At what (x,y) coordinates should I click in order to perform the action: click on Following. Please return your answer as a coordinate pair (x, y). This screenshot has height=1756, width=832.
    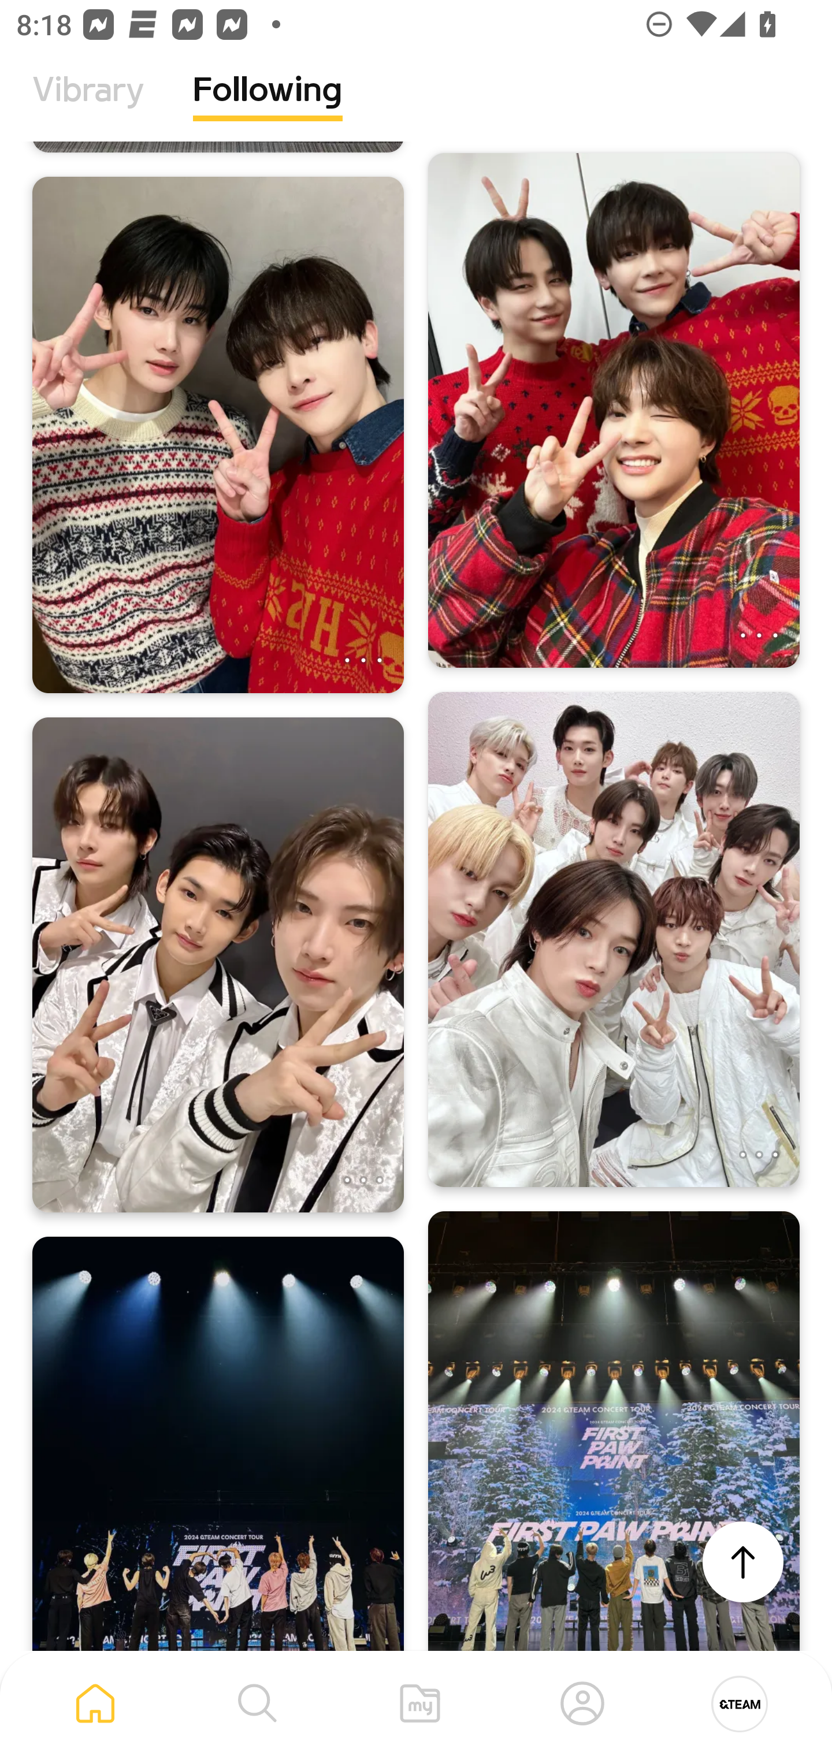
    Looking at the image, I should click on (268, 107).